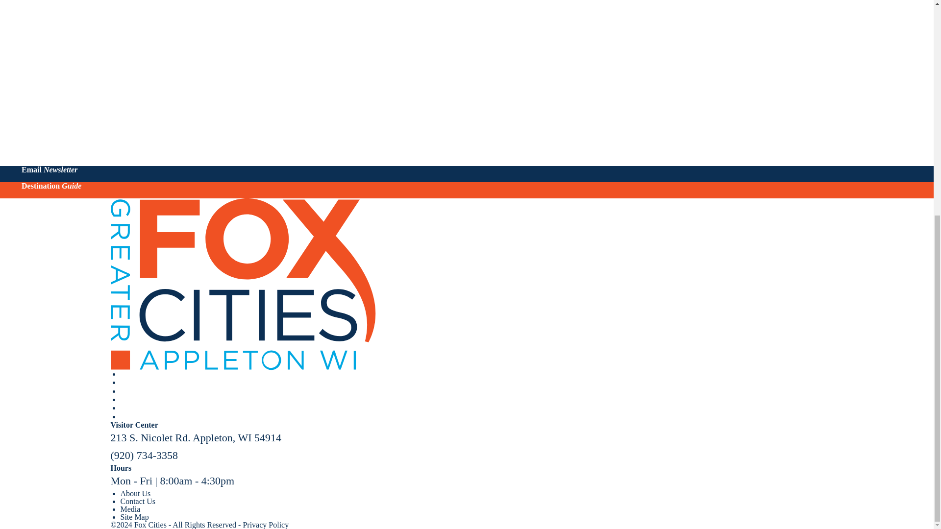  Describe the element at coordinates (134, 516) in the screenshot. I see `Site Map` at that location.